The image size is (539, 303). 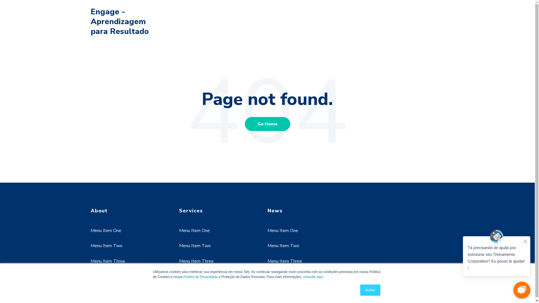 What do you see at coordinates (282, 231) in the screenshot?
I see `Menu Item One` at bounding box center [282, 231].